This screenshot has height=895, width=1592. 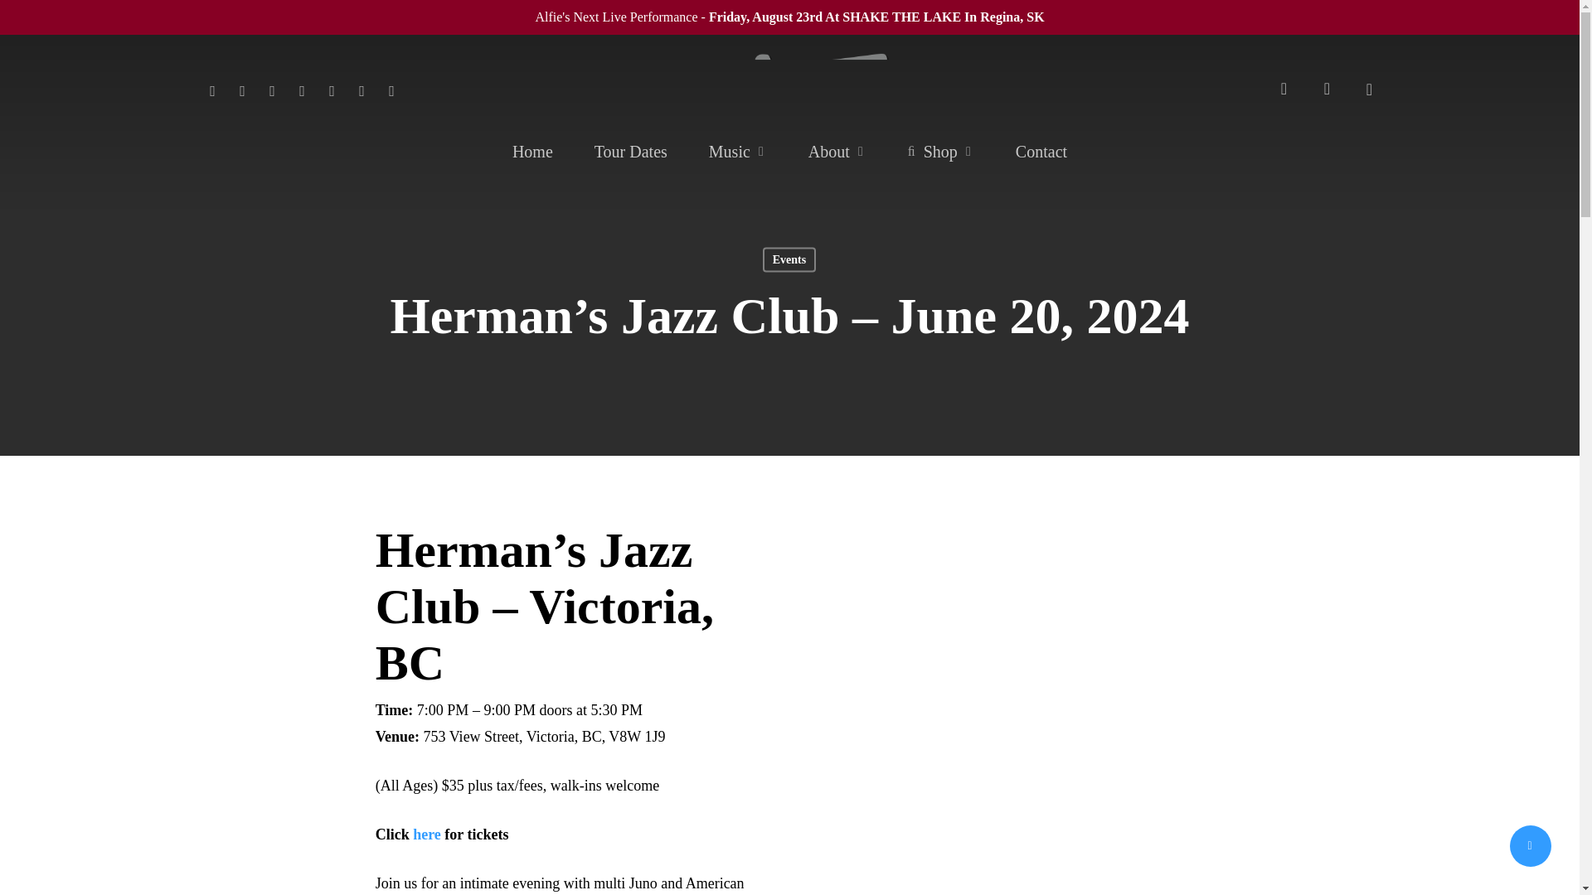 I want to click on Contact, so click(x=1041, y=151).